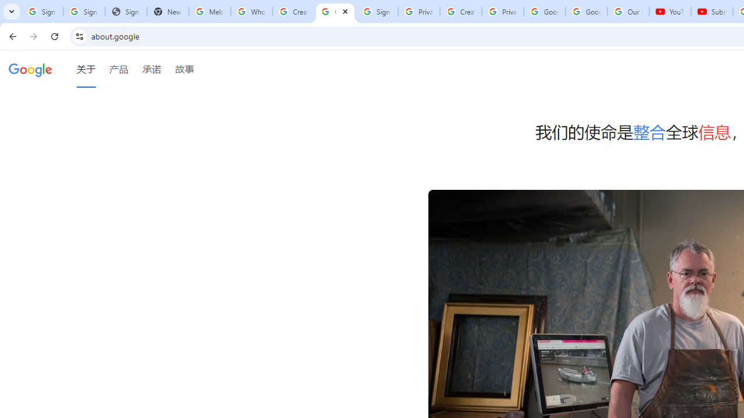 Image resolution: width=744 pixels, height=418 pixels. I want to click on Back, so click(11, 36).